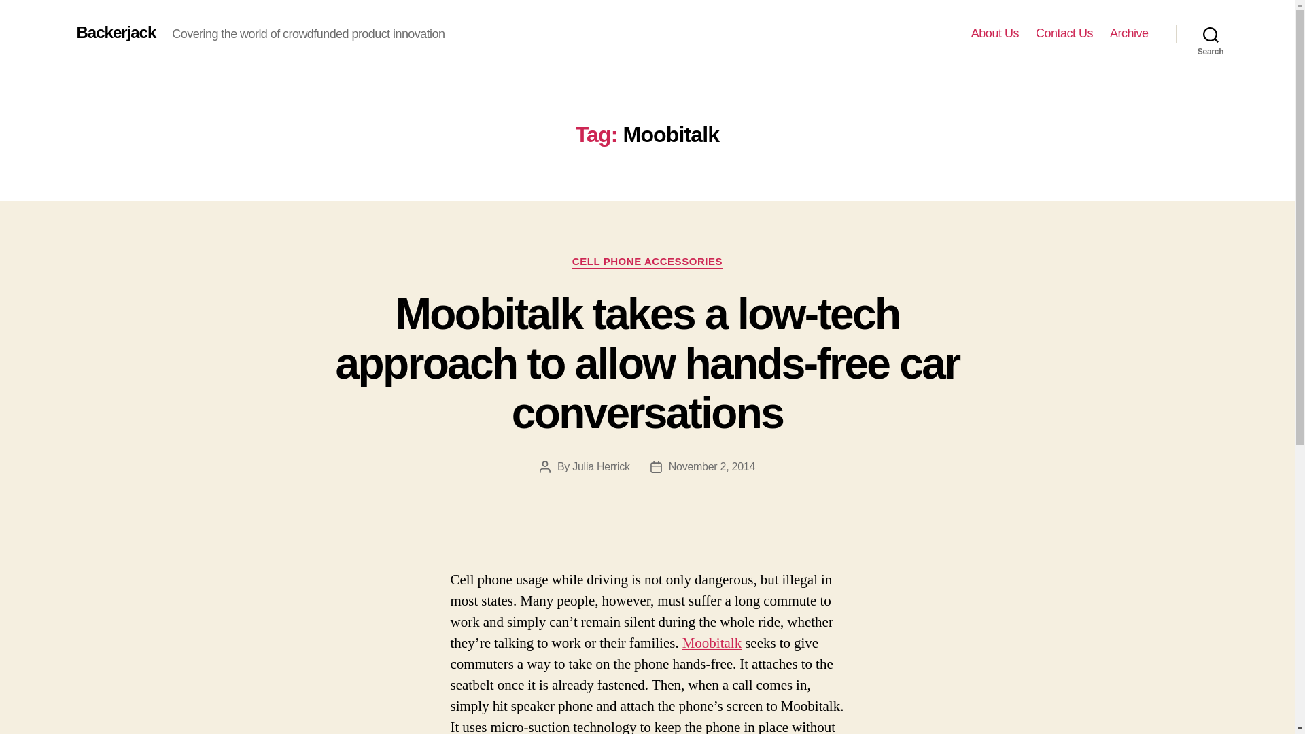  Describe the element at coordinates (647, 262) in the screenshot. I see `CELL PHONE ACCESSORIES` at that location.